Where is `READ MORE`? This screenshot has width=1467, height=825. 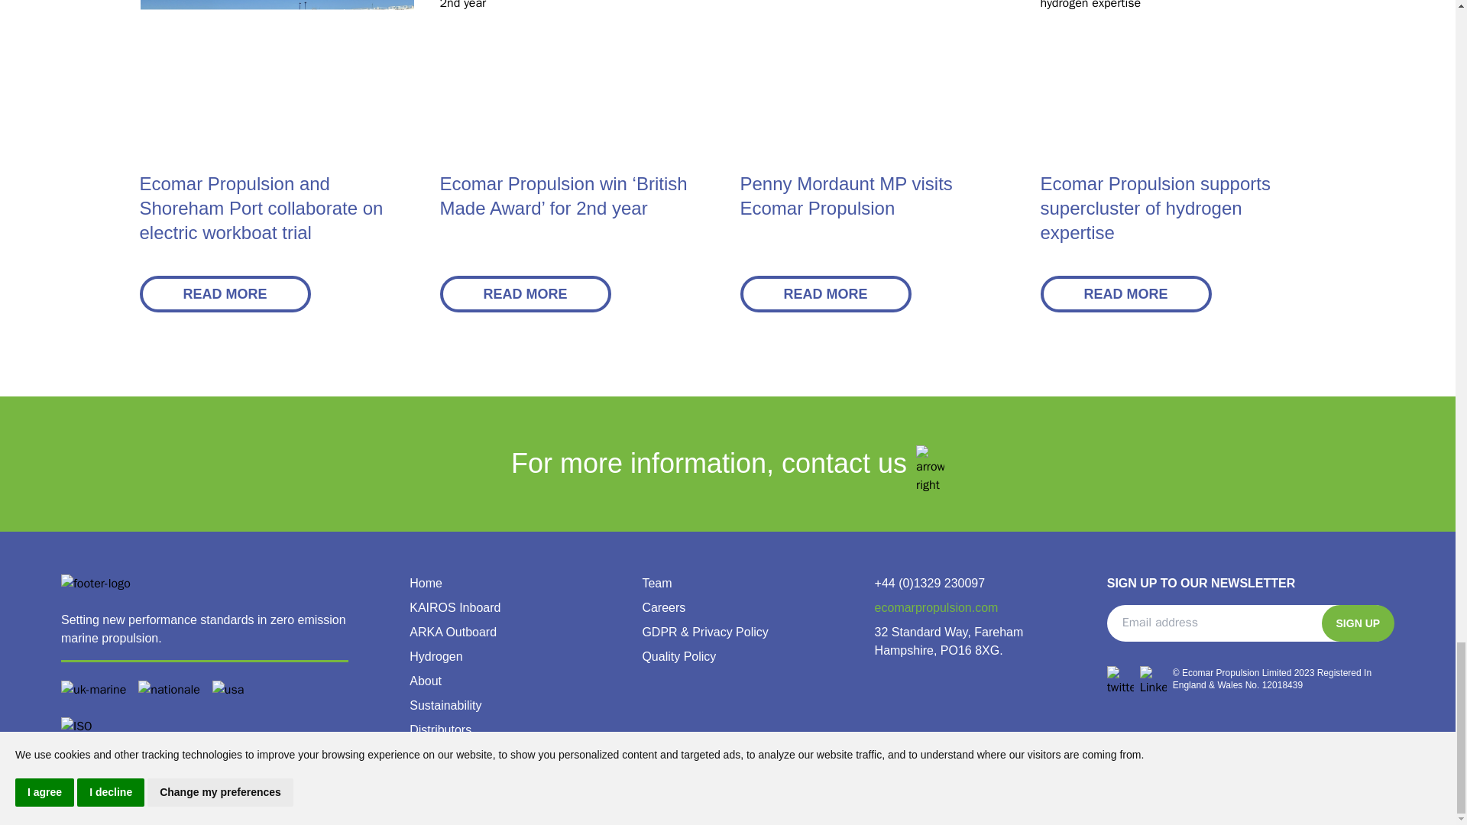 READ MORE is located at coordinates (1125, 293).